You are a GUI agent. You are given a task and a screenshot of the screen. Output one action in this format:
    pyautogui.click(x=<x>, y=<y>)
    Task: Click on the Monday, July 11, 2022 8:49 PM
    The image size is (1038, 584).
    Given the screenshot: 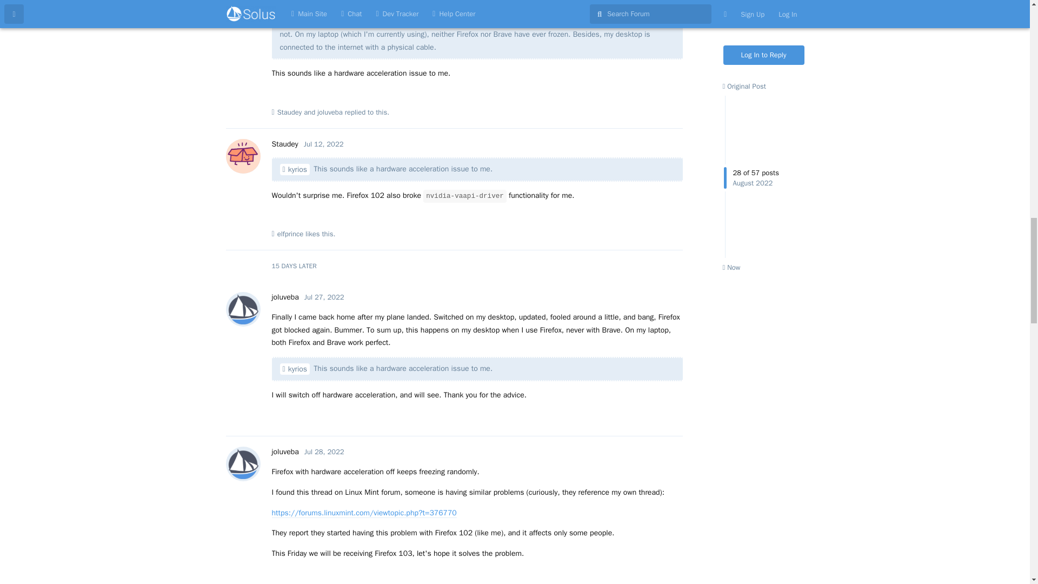 What is the action you would take?
    pyautogui.click(x=316, y=1)
    